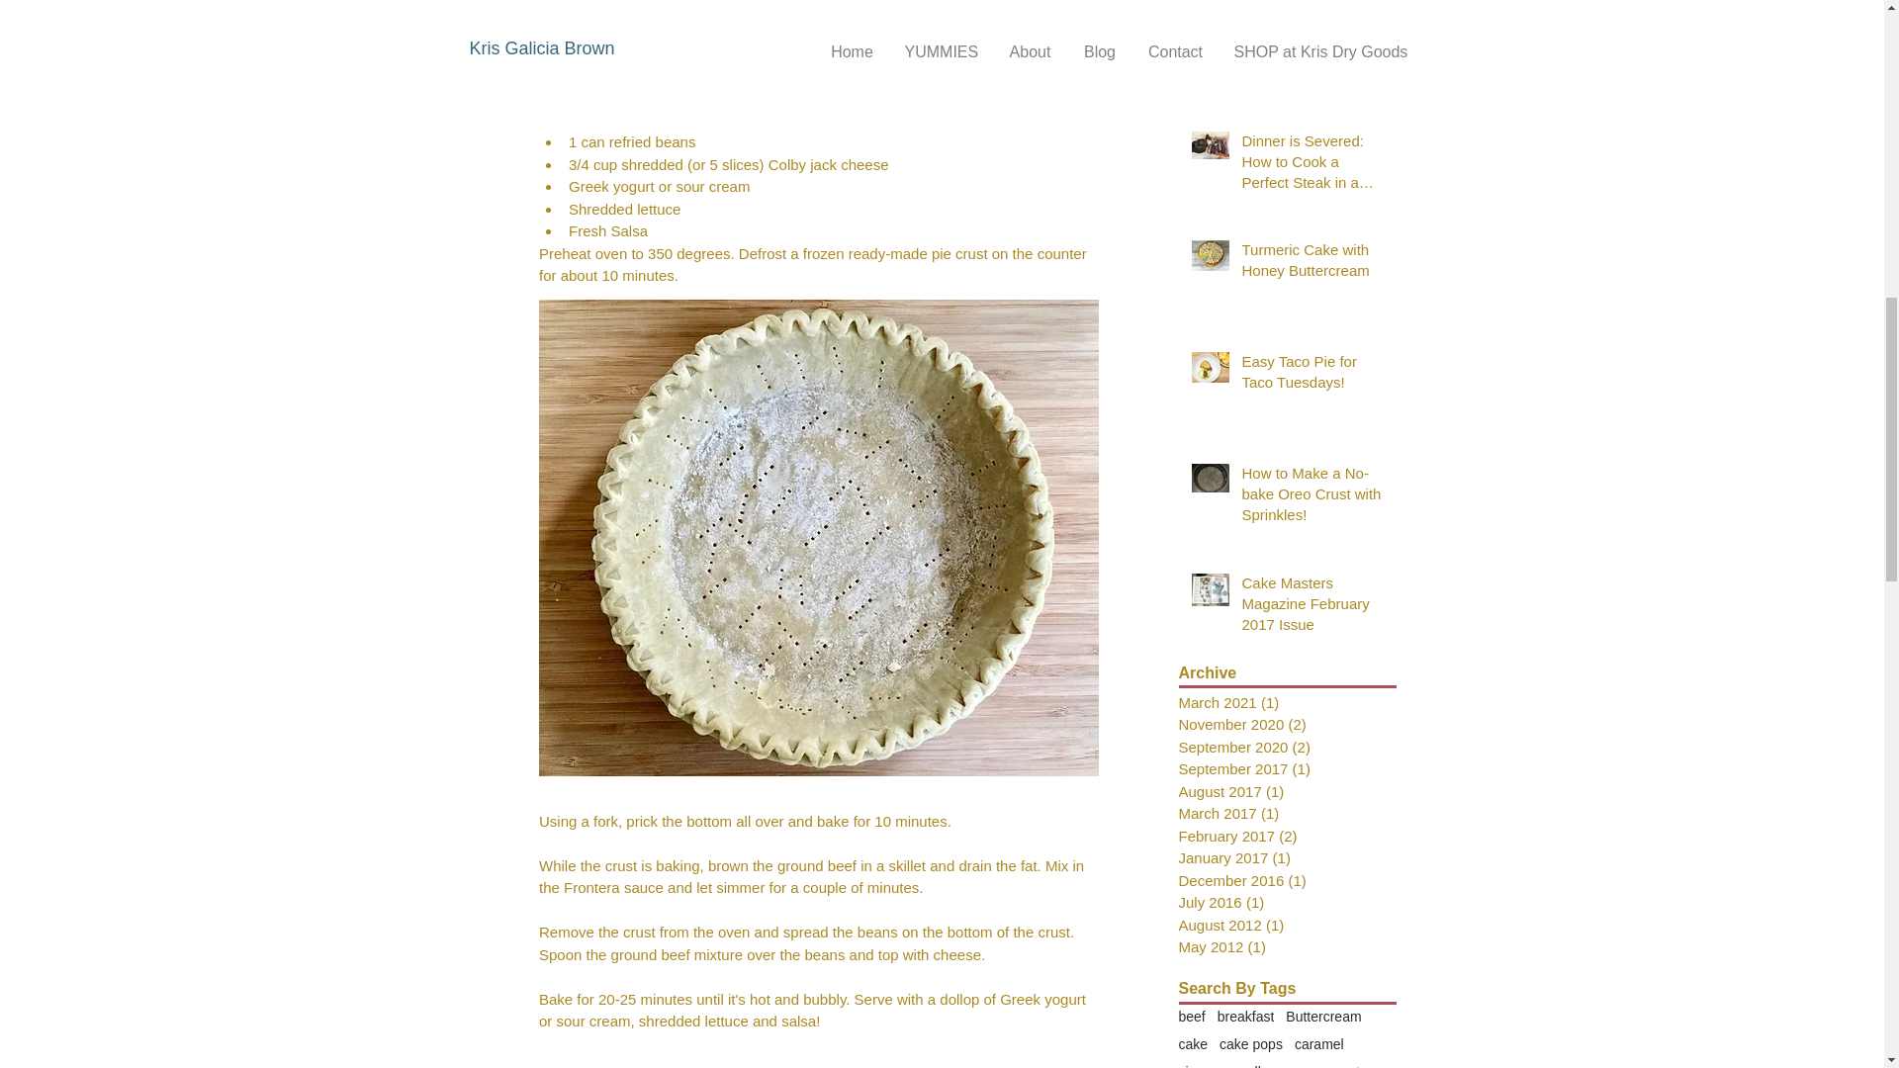  I want to click on Dinner is Severed: How to Cook a Perfect Steak in a Skillet, so click(1312, 165).